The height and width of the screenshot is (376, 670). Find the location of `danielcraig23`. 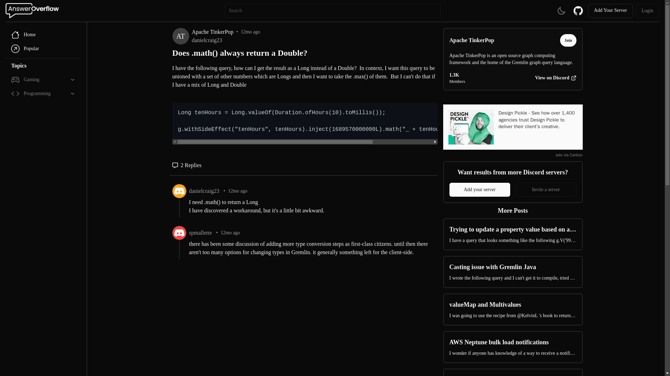

danielcraig23 is located at coordinates (204, 191).